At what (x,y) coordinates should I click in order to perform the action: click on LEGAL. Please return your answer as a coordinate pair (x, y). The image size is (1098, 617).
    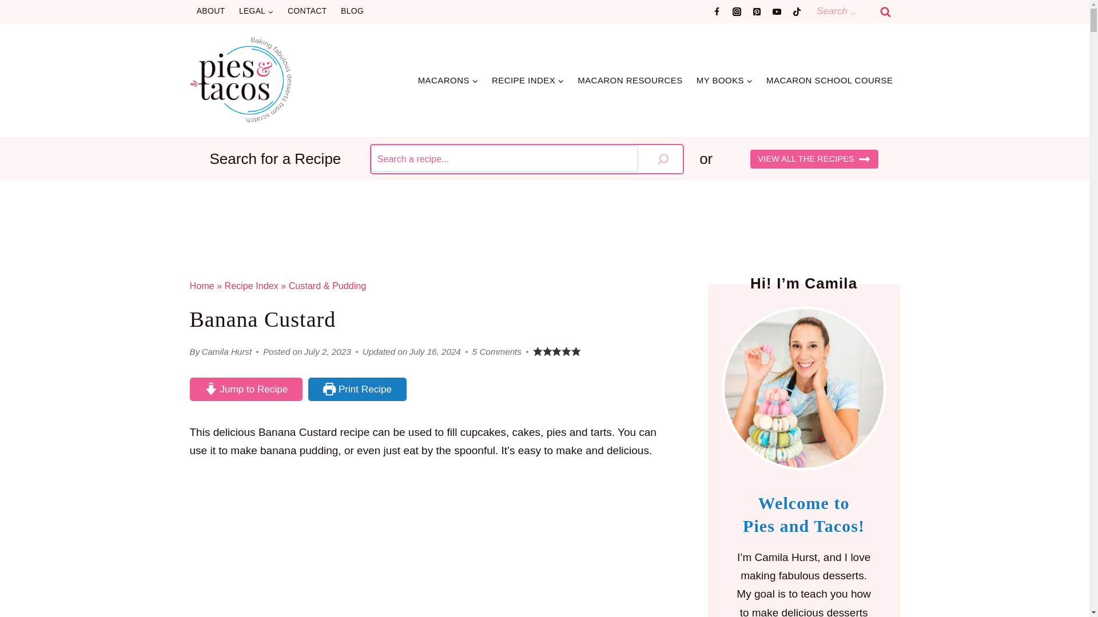
    Looking at the image, I should click on (256, 11).